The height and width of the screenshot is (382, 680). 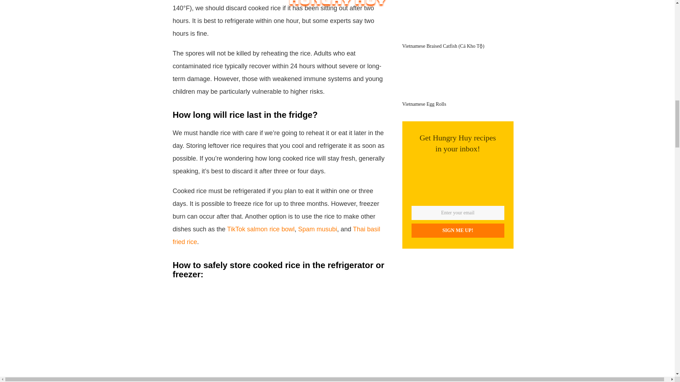 What do you see at coordinates (276, 236) in the screenshot?
I see `Thai basil fried rice` at bounding box center [276, 236].